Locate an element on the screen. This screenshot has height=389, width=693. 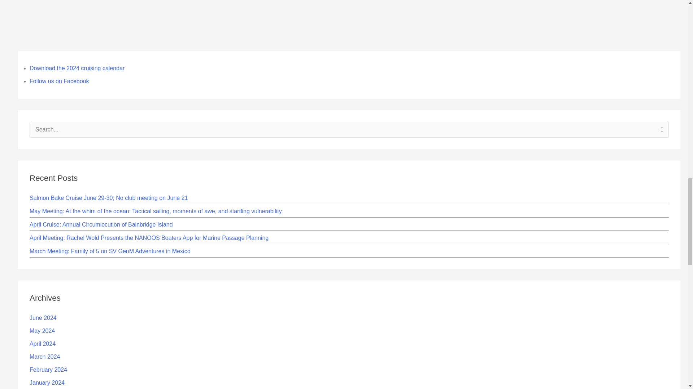
January 2024 is located at coordinates (47, 383).